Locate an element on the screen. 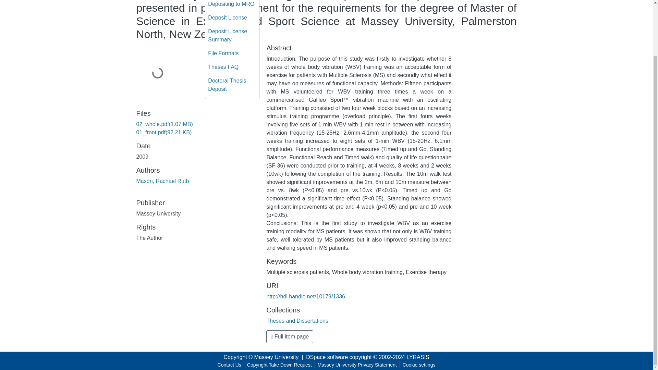 The width and height of the screenshot is (658, 370). DSpace software is located at coordinates (327, 357).